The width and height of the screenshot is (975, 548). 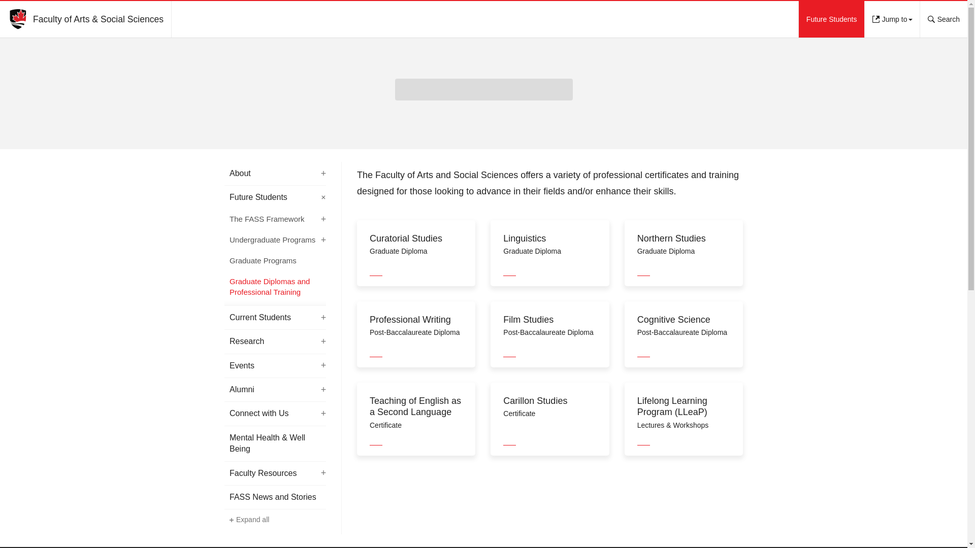 I want to click on Graduate Diplomas and Professional Training, so click(x=275, y=287).